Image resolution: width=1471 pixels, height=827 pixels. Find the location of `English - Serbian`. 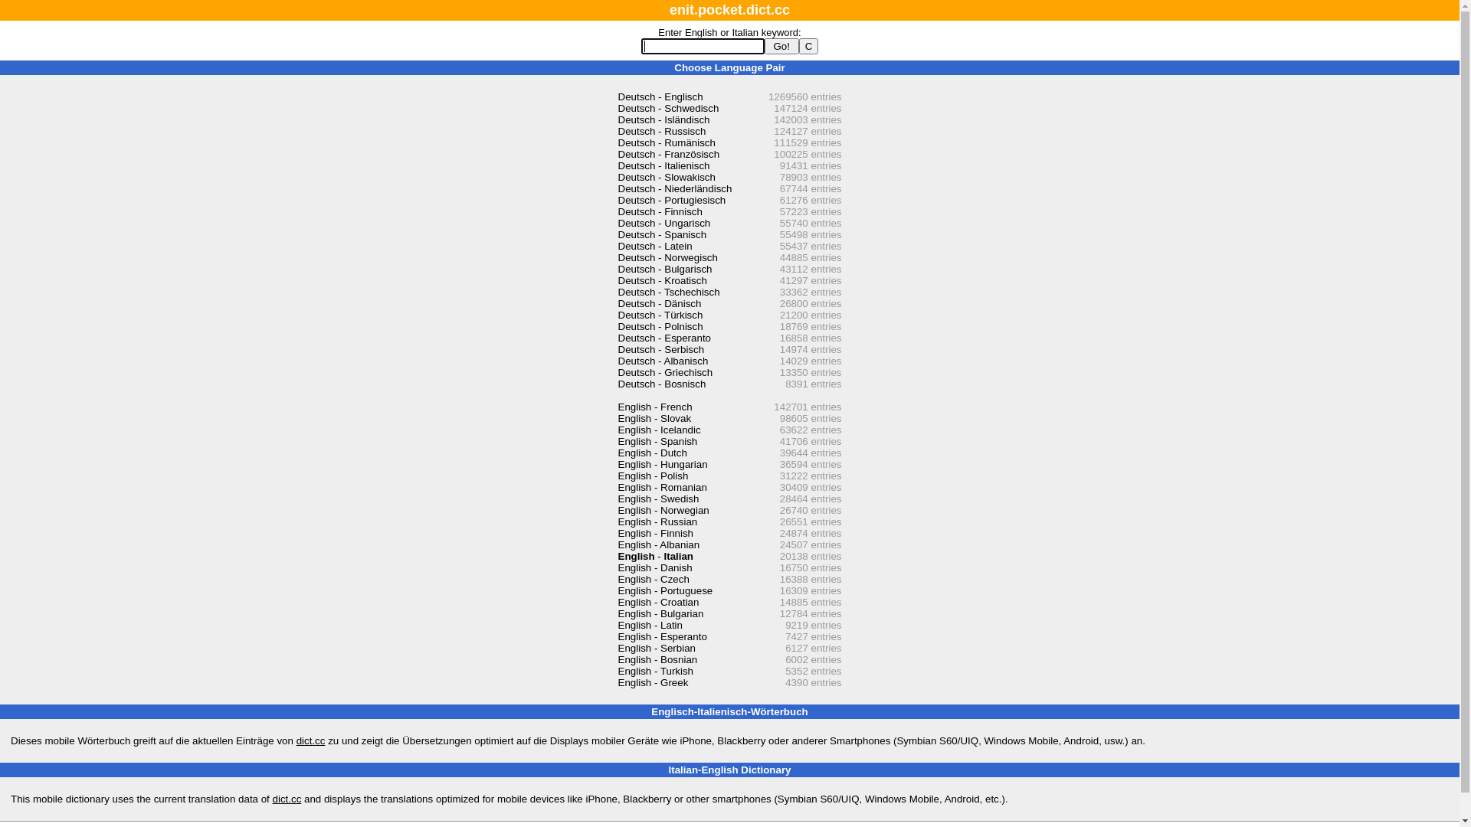

English - Serbian is located at coordinates (657, 648).